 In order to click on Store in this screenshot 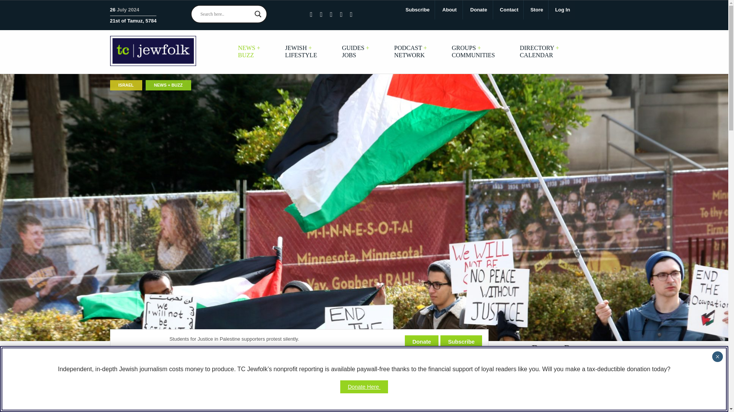, I will do `click(536, 10)`.